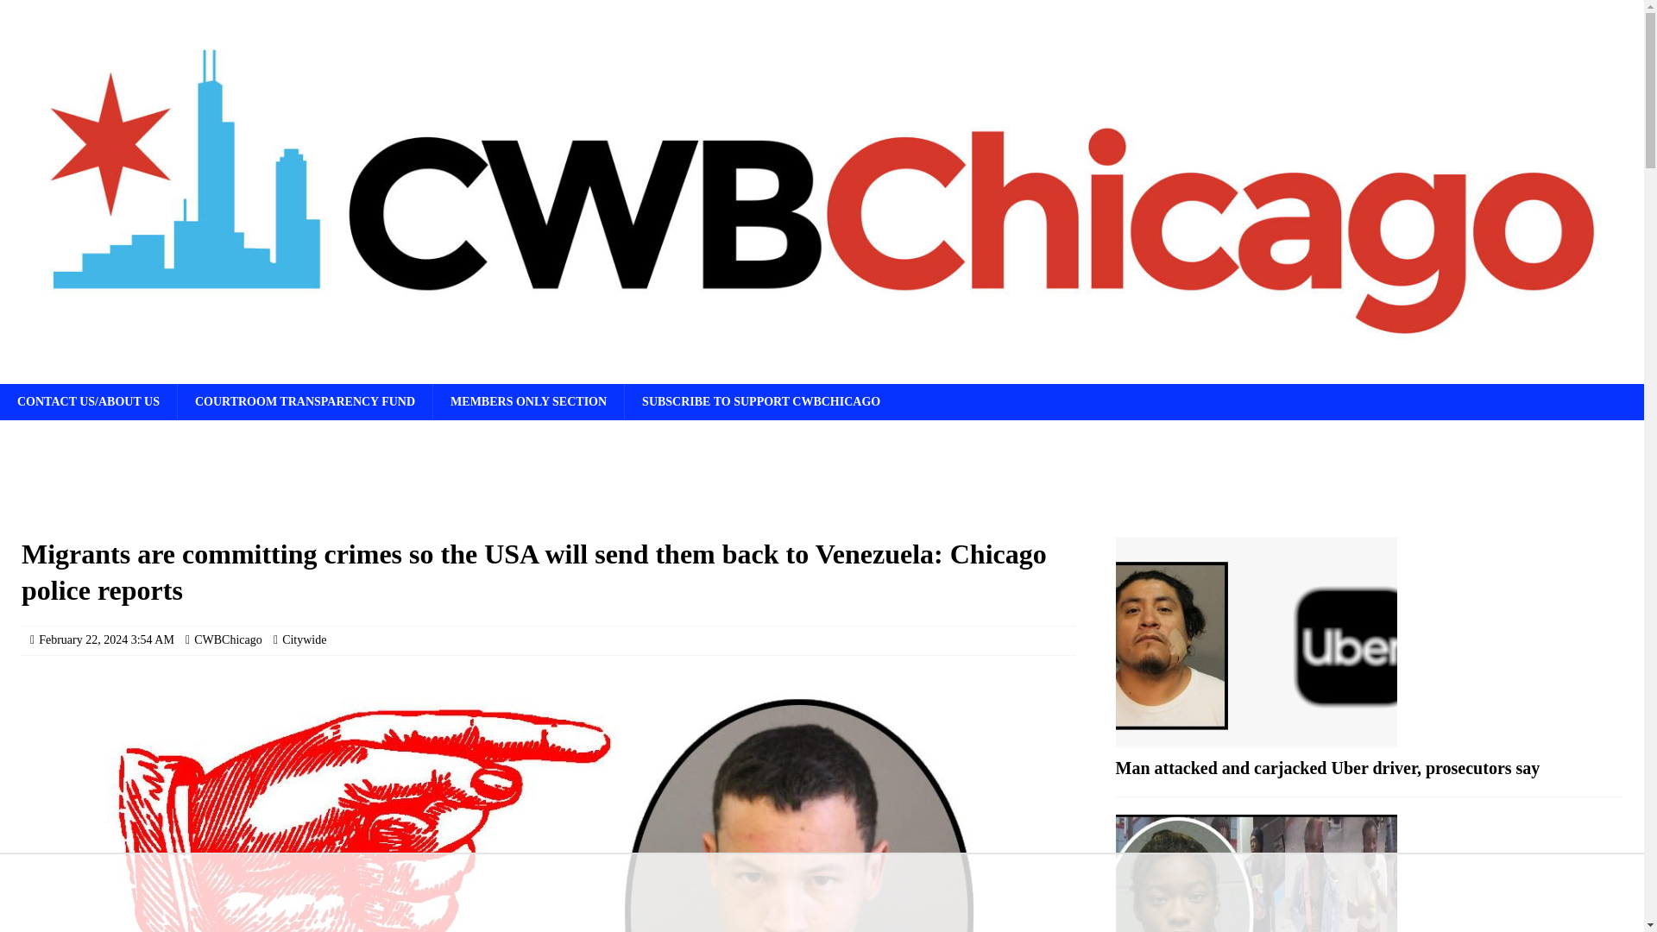 Image resolution: width=1657 pixels, height=932 pixels. I want to click on CWBChicago, so click(228, 640).